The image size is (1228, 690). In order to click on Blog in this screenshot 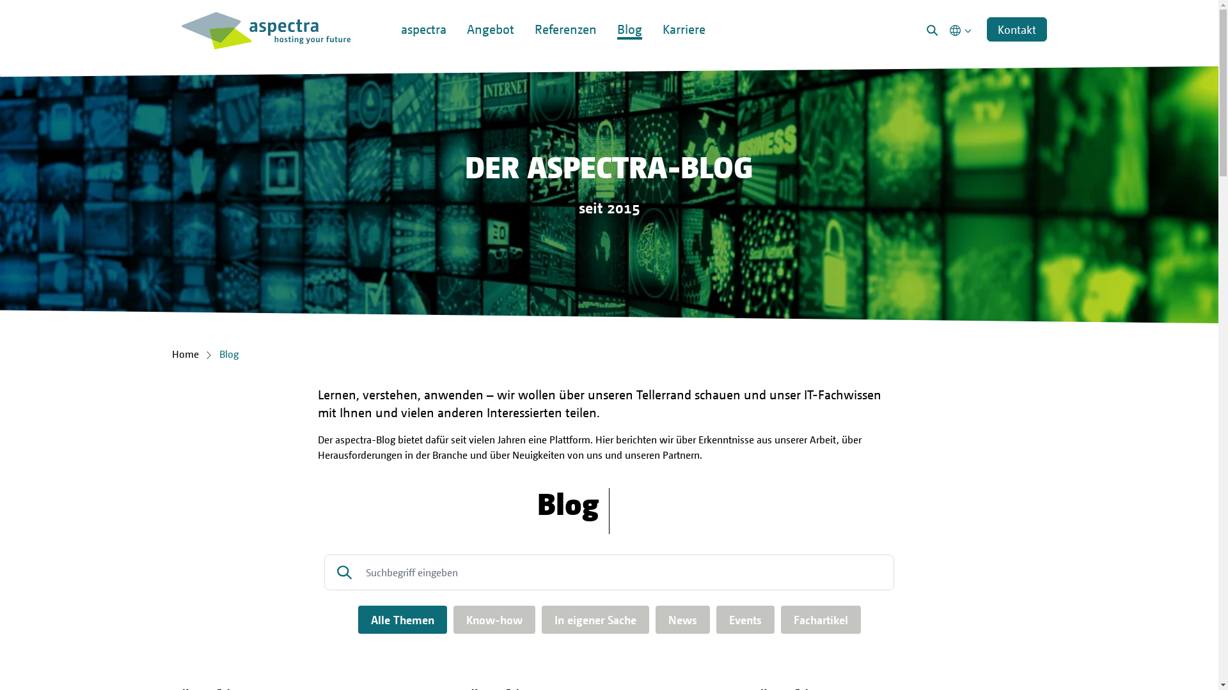, I will do `click(629, 55)`.